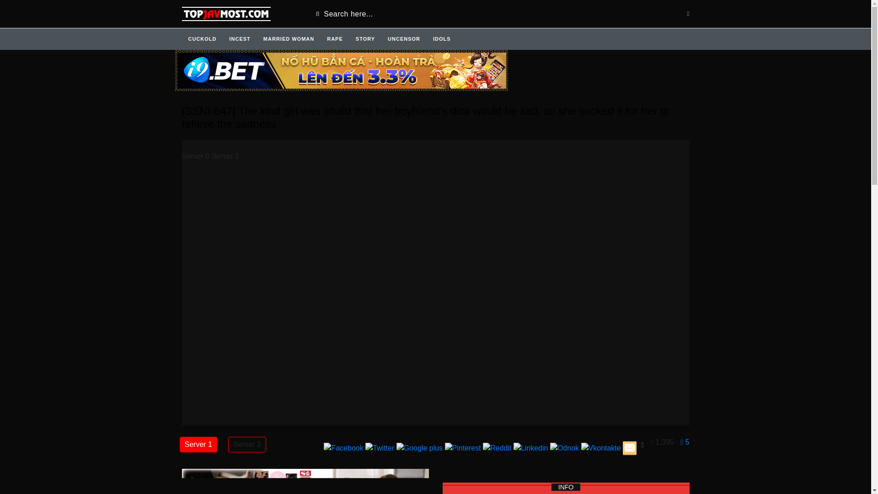 The image size is (878, 494). What do you see at coordinates (335, 39) in the screenshot?
I see `Rape` at bounding box center [335, 39].